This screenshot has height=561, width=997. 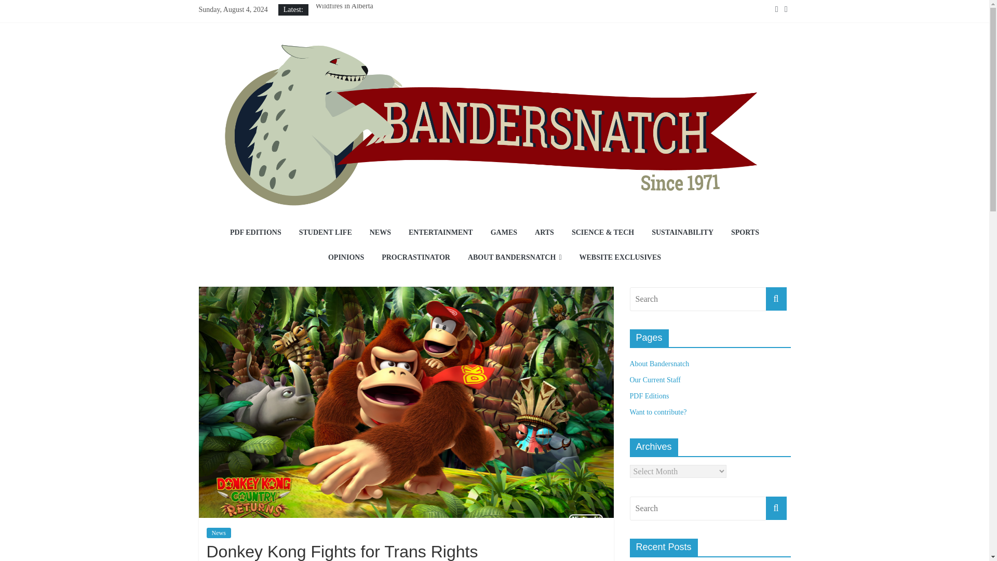 What do you see at coordinates (745, 233) in the screenshot?
I see `SPORTS` at bounding box center [745, 233].